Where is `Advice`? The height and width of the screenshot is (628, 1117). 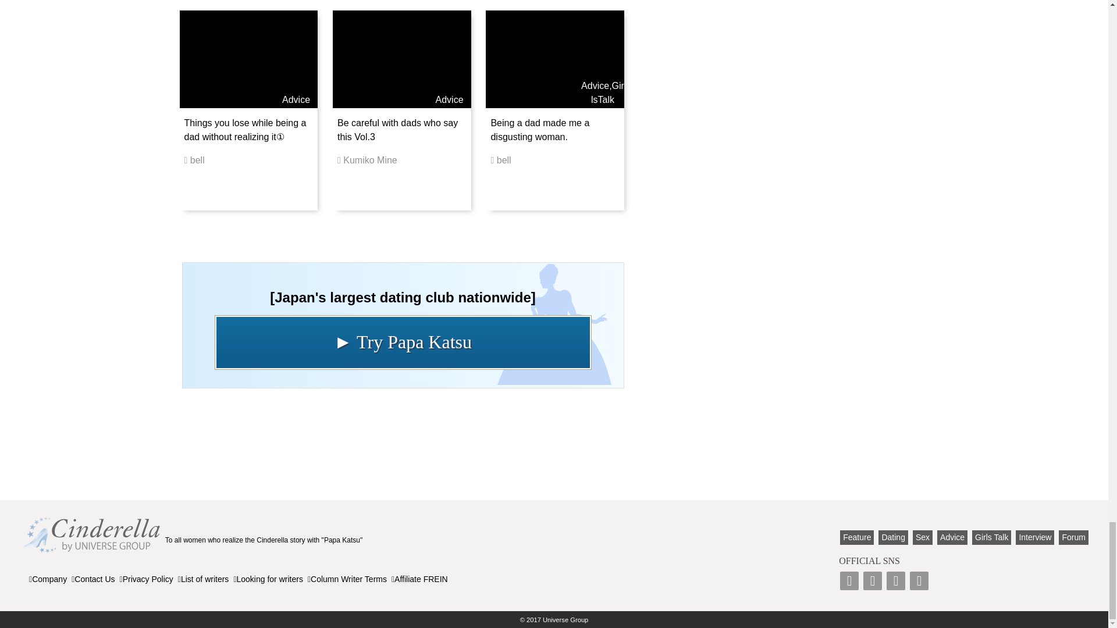
Advice is located at coordinates (296, 100).